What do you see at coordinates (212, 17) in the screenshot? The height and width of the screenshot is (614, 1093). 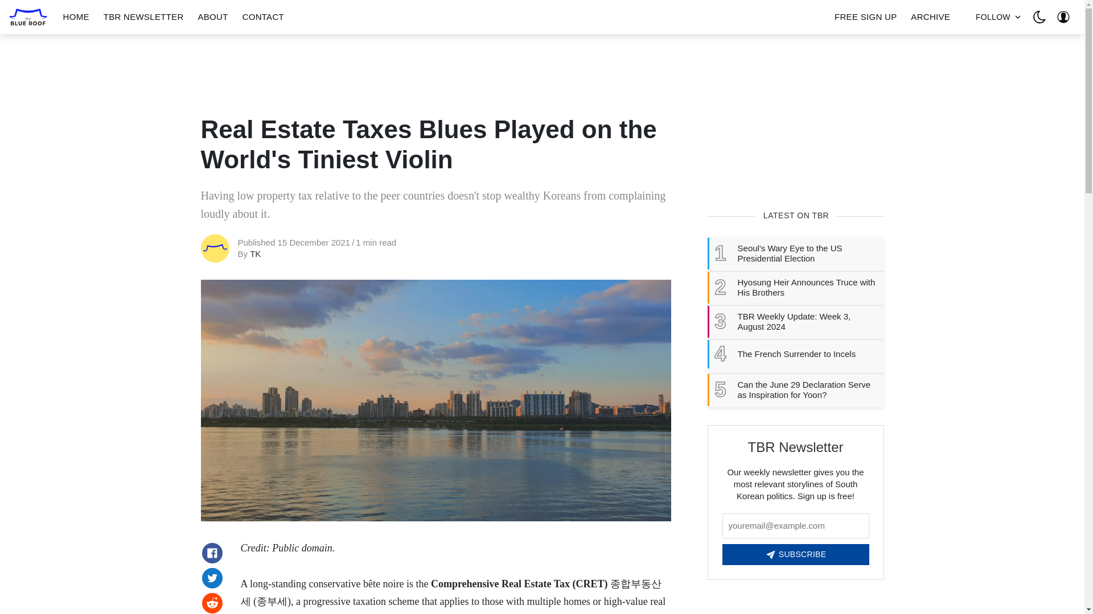 I see `ABOUT` at bounding box center [212, 17].